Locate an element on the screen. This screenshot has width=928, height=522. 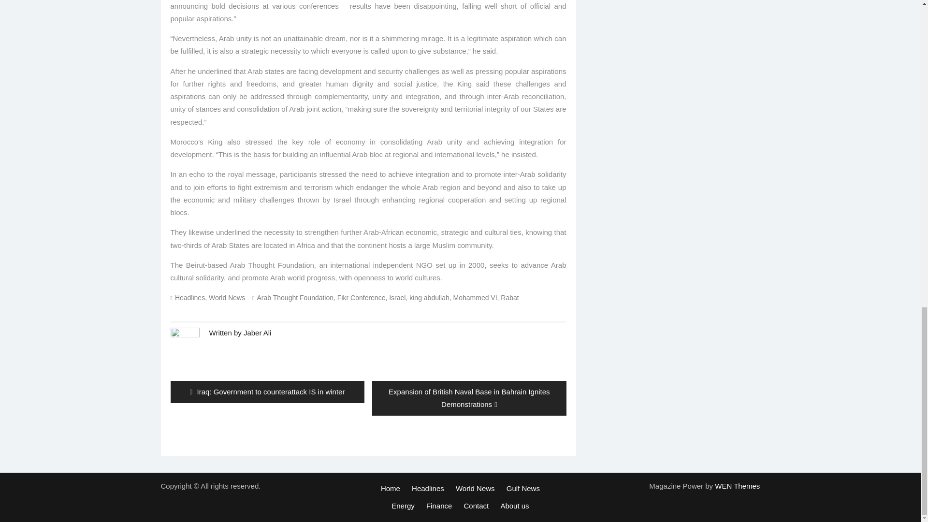
Jaber Ali is located at coordinates (257, 333).